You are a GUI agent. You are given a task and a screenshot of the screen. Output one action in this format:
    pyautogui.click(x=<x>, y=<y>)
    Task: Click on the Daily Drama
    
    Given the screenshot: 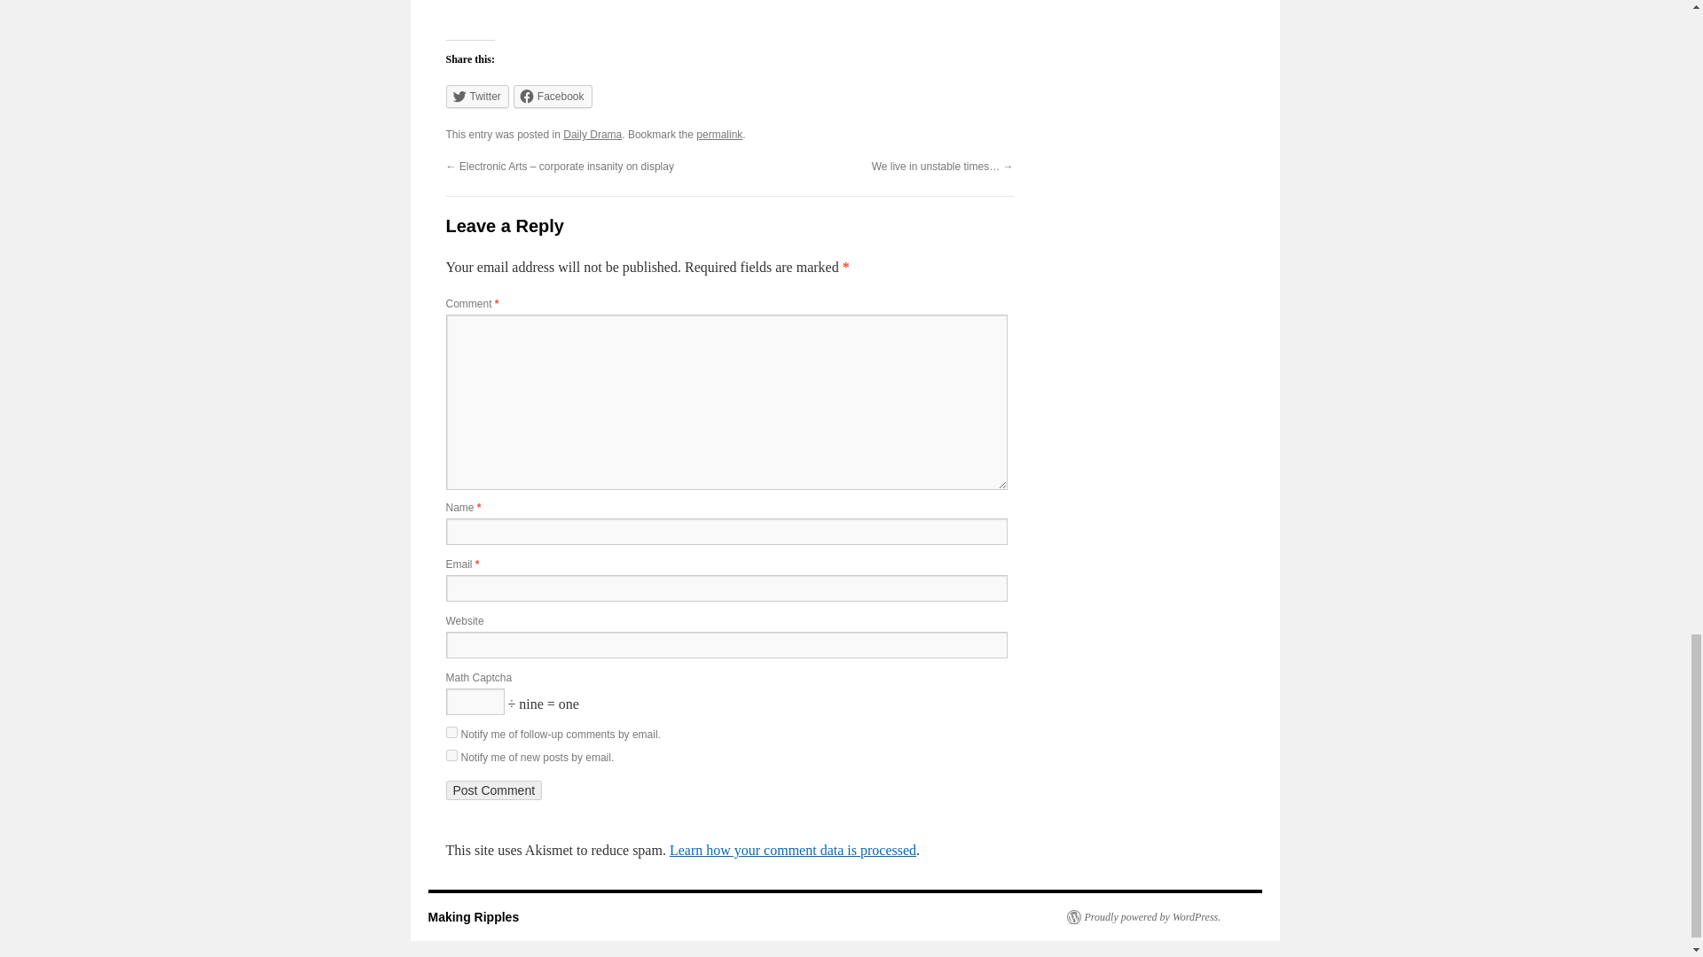 What is the action you would take?
    pyautogui.click(x=593, y=134)
    